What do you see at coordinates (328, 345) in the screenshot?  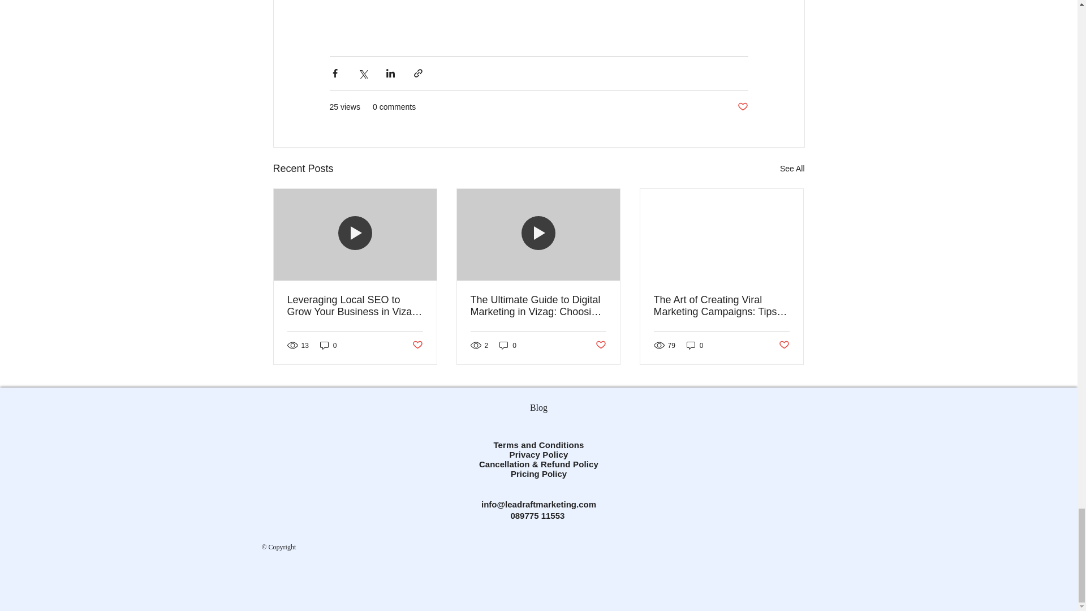 I see `0` at bounding box center [328, 345].